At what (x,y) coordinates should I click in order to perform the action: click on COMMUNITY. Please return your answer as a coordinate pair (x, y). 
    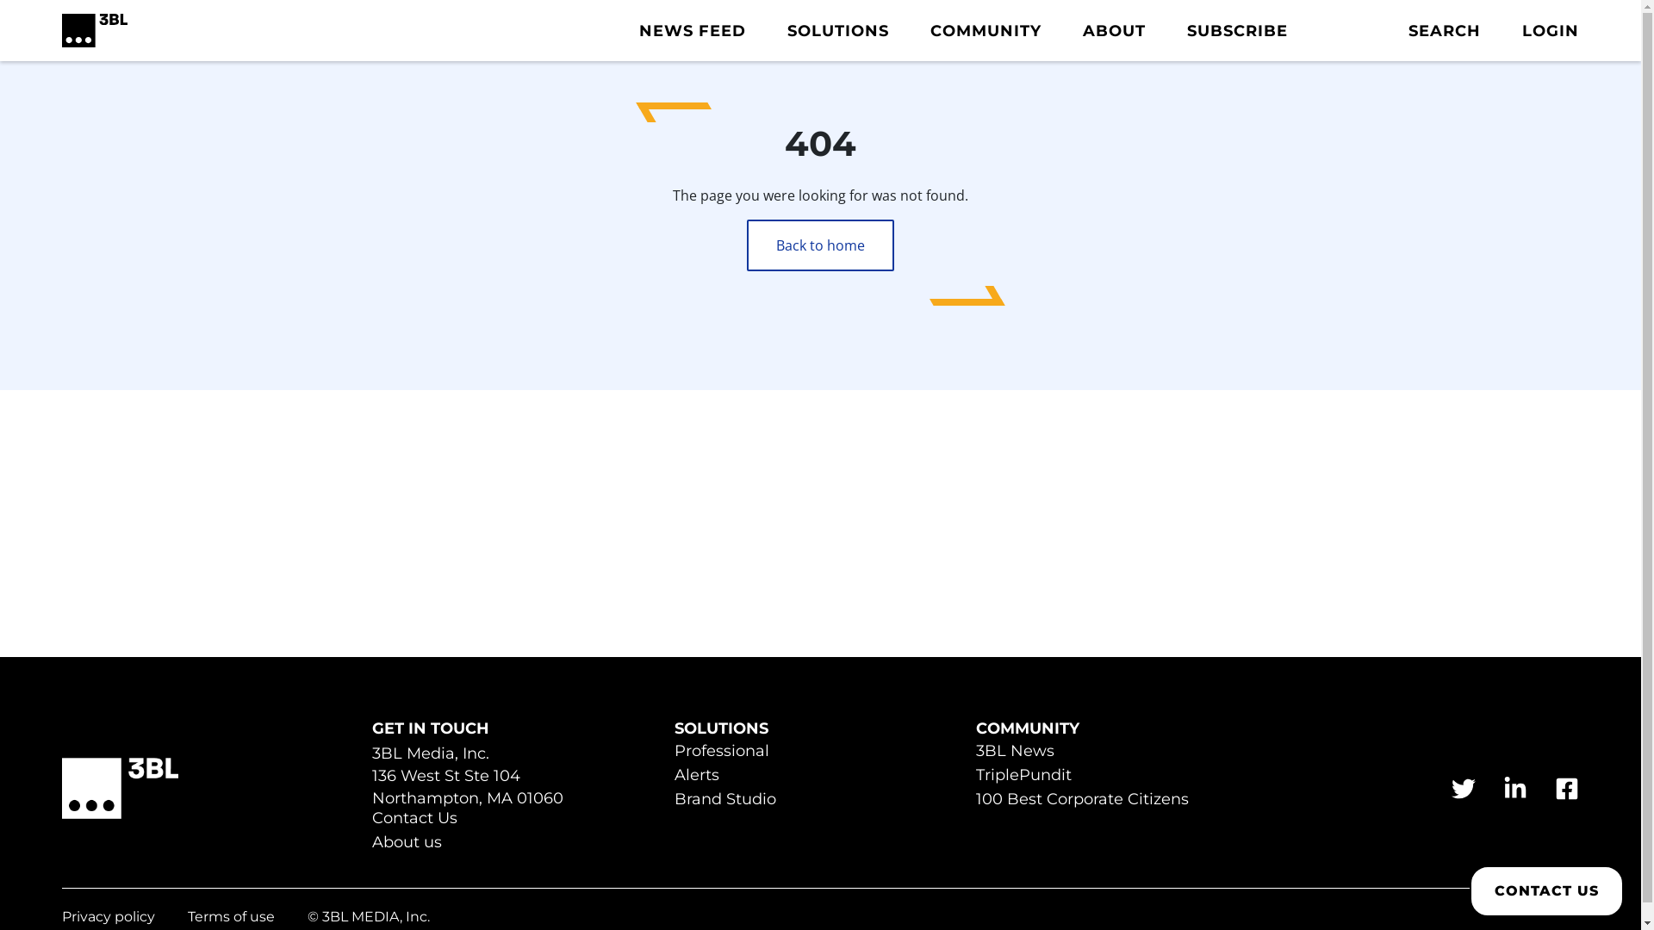
    Looking at the image, I should click on (986, 30).